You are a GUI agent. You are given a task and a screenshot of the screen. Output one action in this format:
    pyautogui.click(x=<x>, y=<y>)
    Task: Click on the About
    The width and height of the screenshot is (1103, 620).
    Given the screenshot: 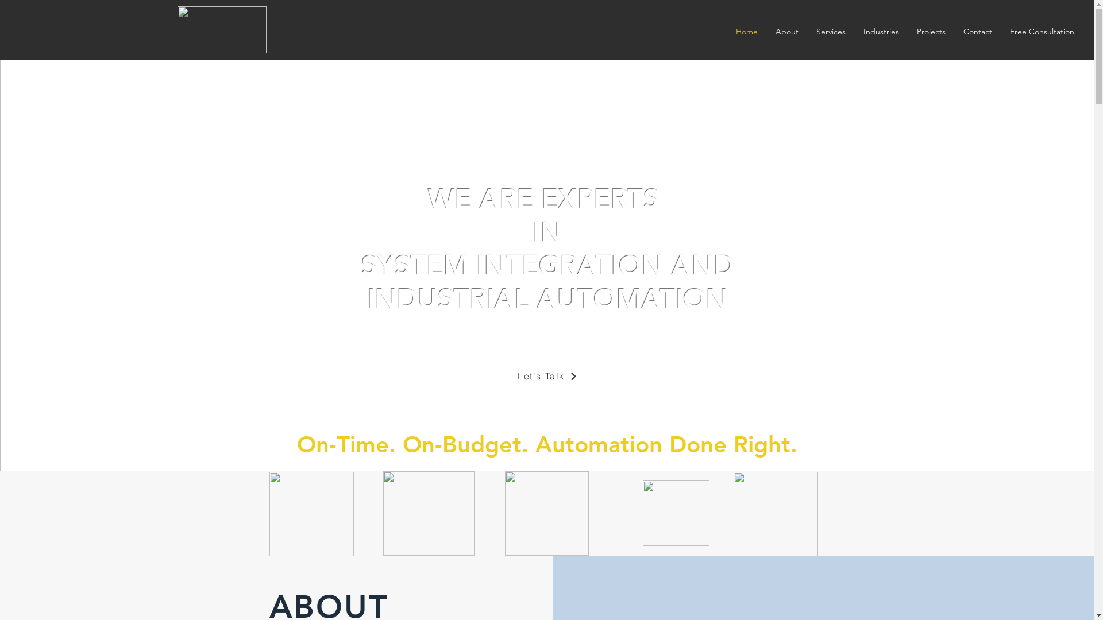 What is the action you would take?
    pyautogui.click(x=787, y=32)
    